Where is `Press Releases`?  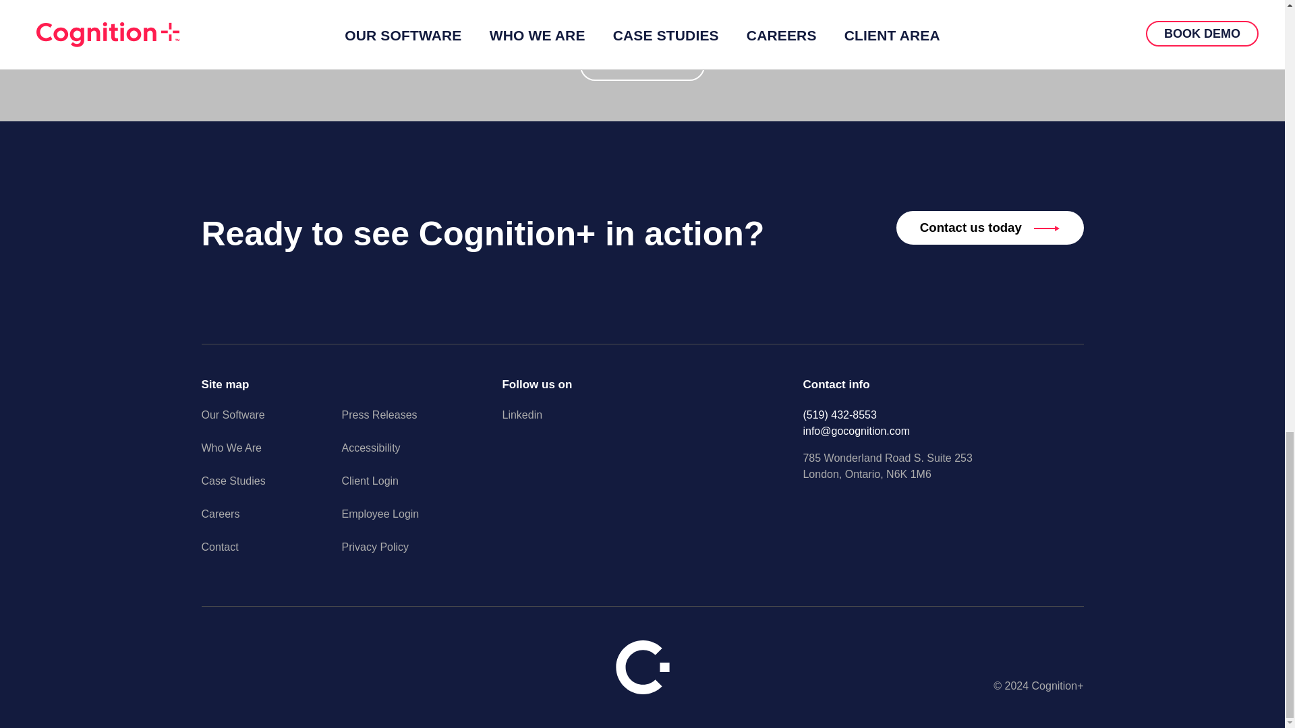 Press Releases is located at coordinates (411, 423).